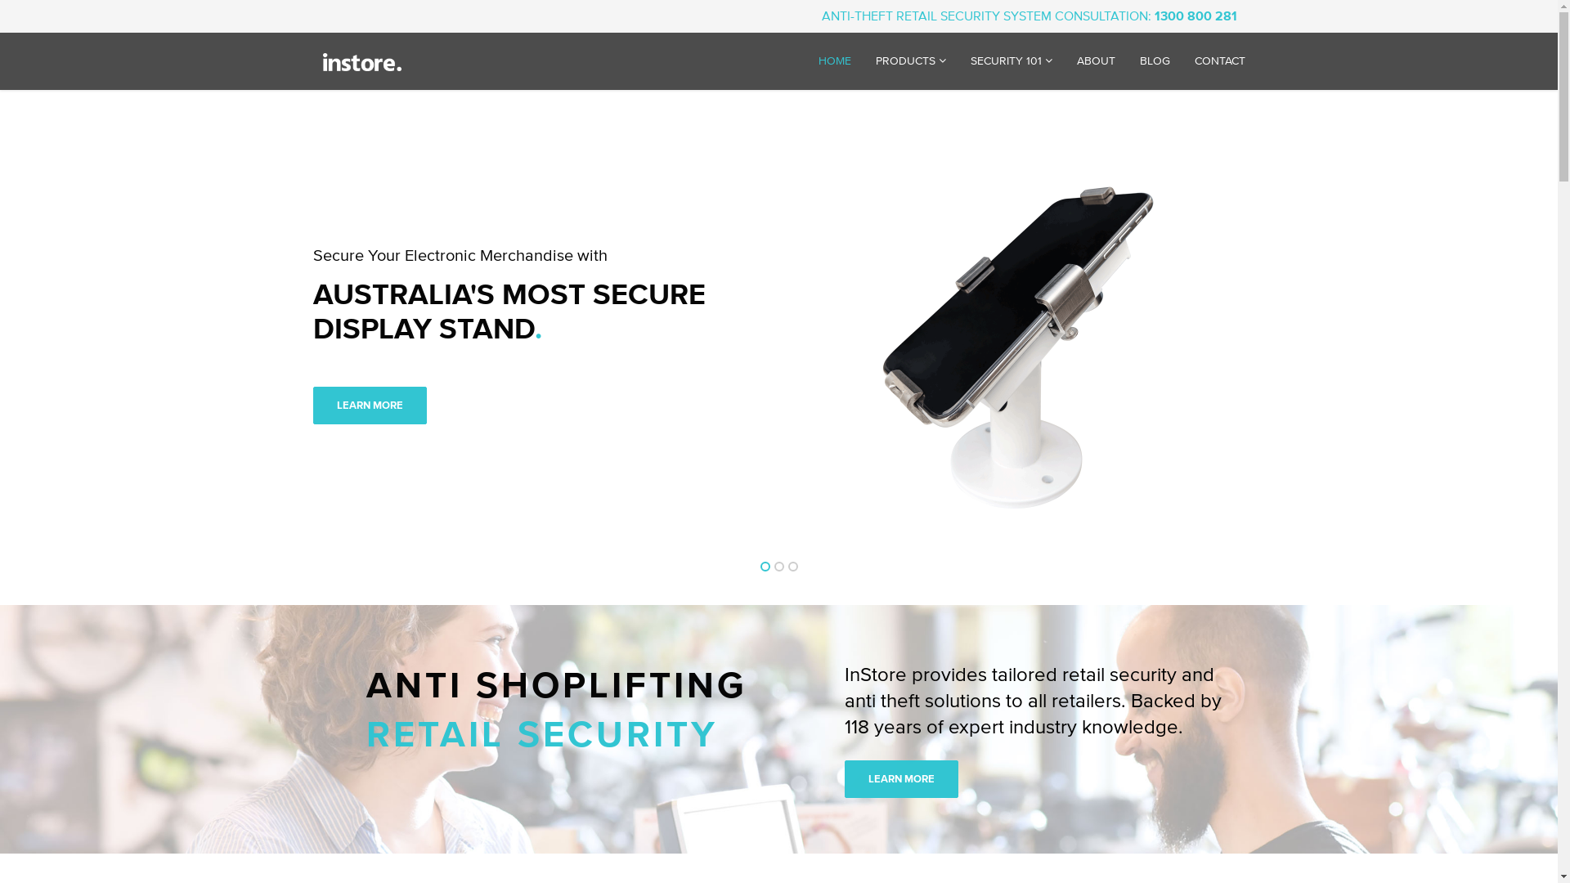  Describe the element at coordinates (901, 779) in the screenshot. I see `LEARN MORE` at that location.